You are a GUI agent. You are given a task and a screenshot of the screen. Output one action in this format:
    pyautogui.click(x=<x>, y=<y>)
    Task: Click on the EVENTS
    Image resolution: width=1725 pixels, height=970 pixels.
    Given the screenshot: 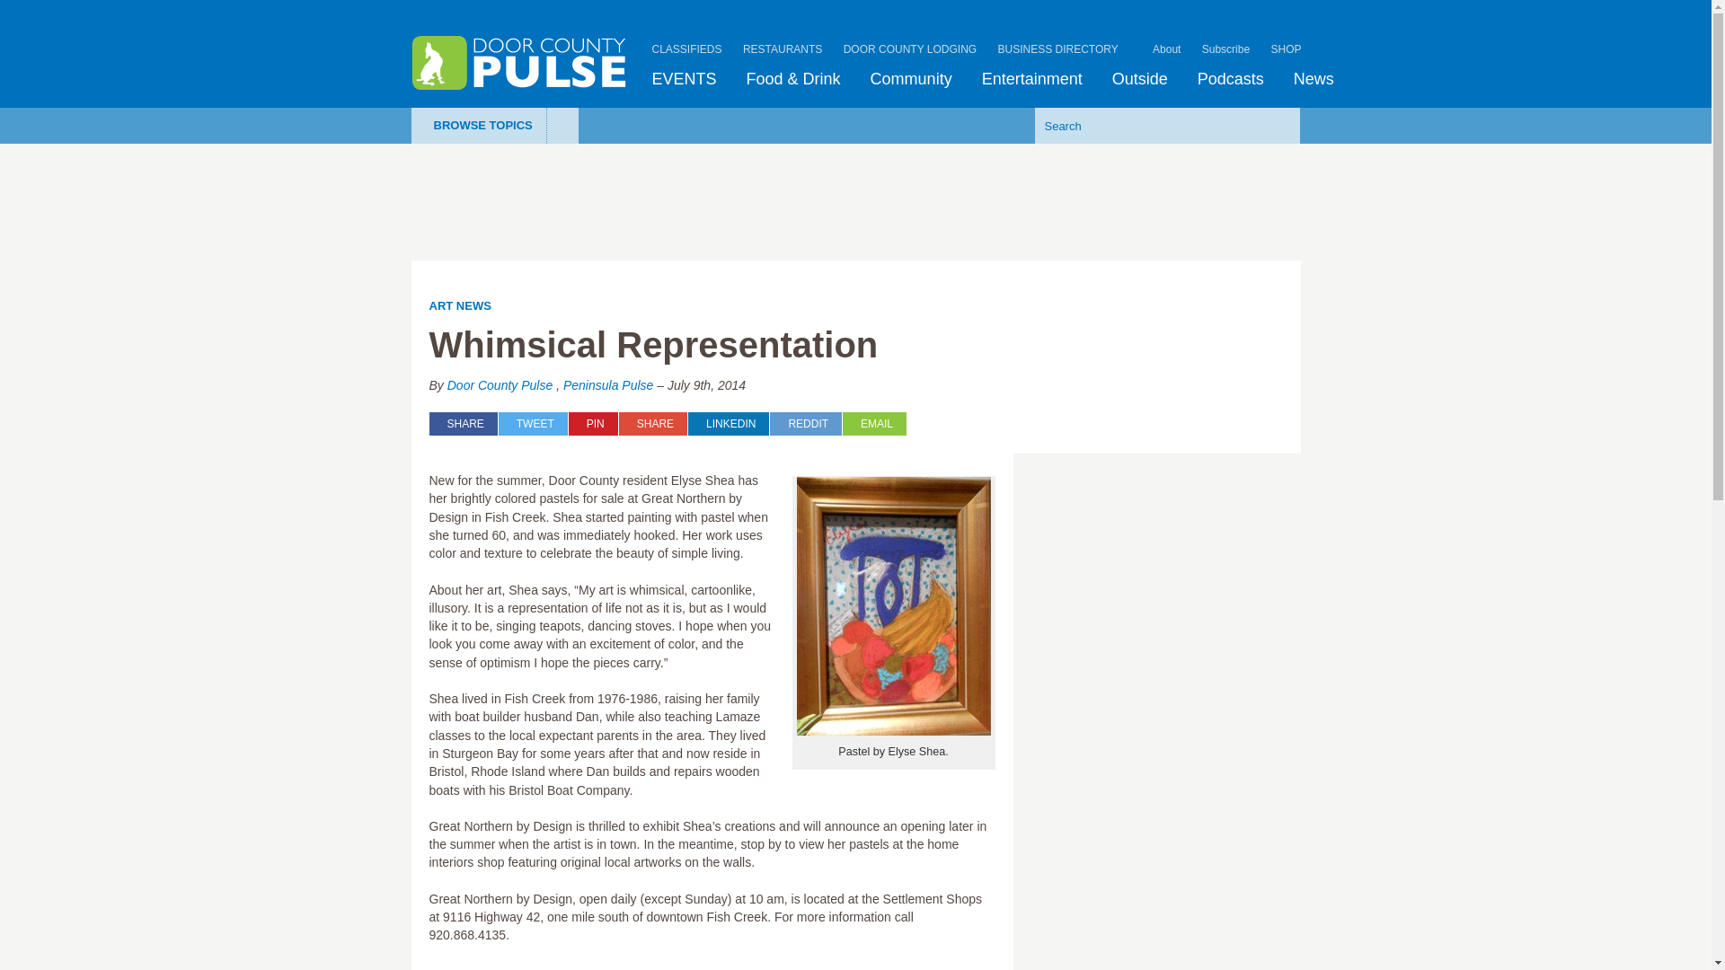 What is the action you would take?
    pyautogui.click(x=685, y=79)
    